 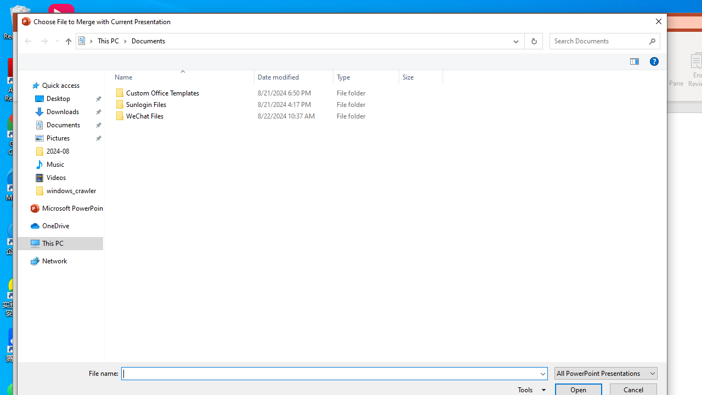 I want to click on Address: Documents, so click(x=291, y=41).